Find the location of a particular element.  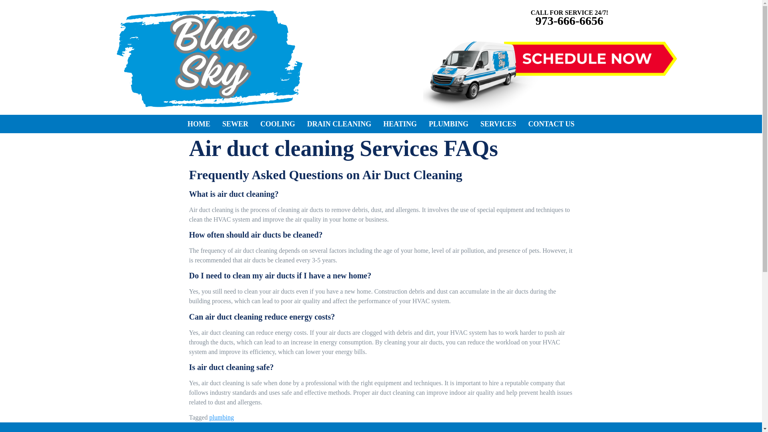

CONTACT US is located at coordinates (551, 124).